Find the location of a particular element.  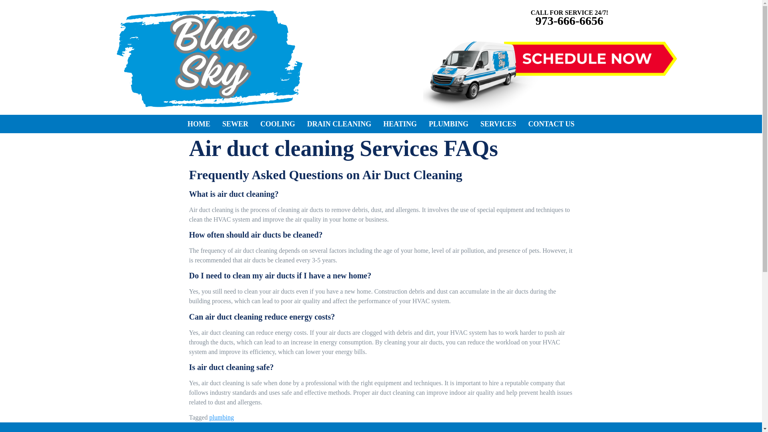

CONTACT US is located at coordinates (551, 124).